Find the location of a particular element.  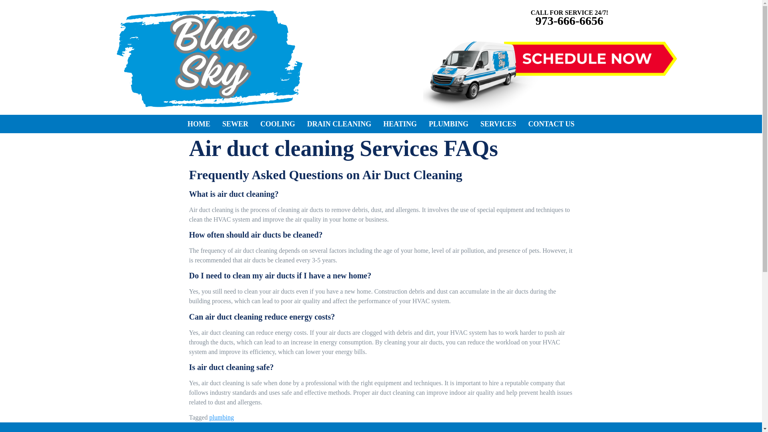

CONTACT US is located at coordinates (551, 124).